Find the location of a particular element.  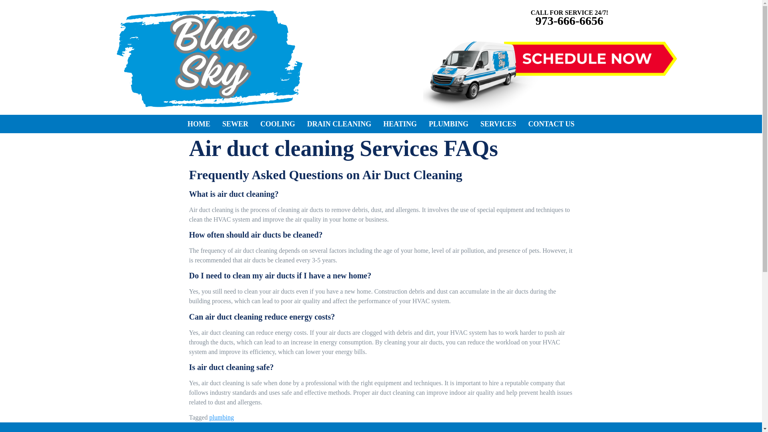

CONTACT US is located at coordinates (551, 124).